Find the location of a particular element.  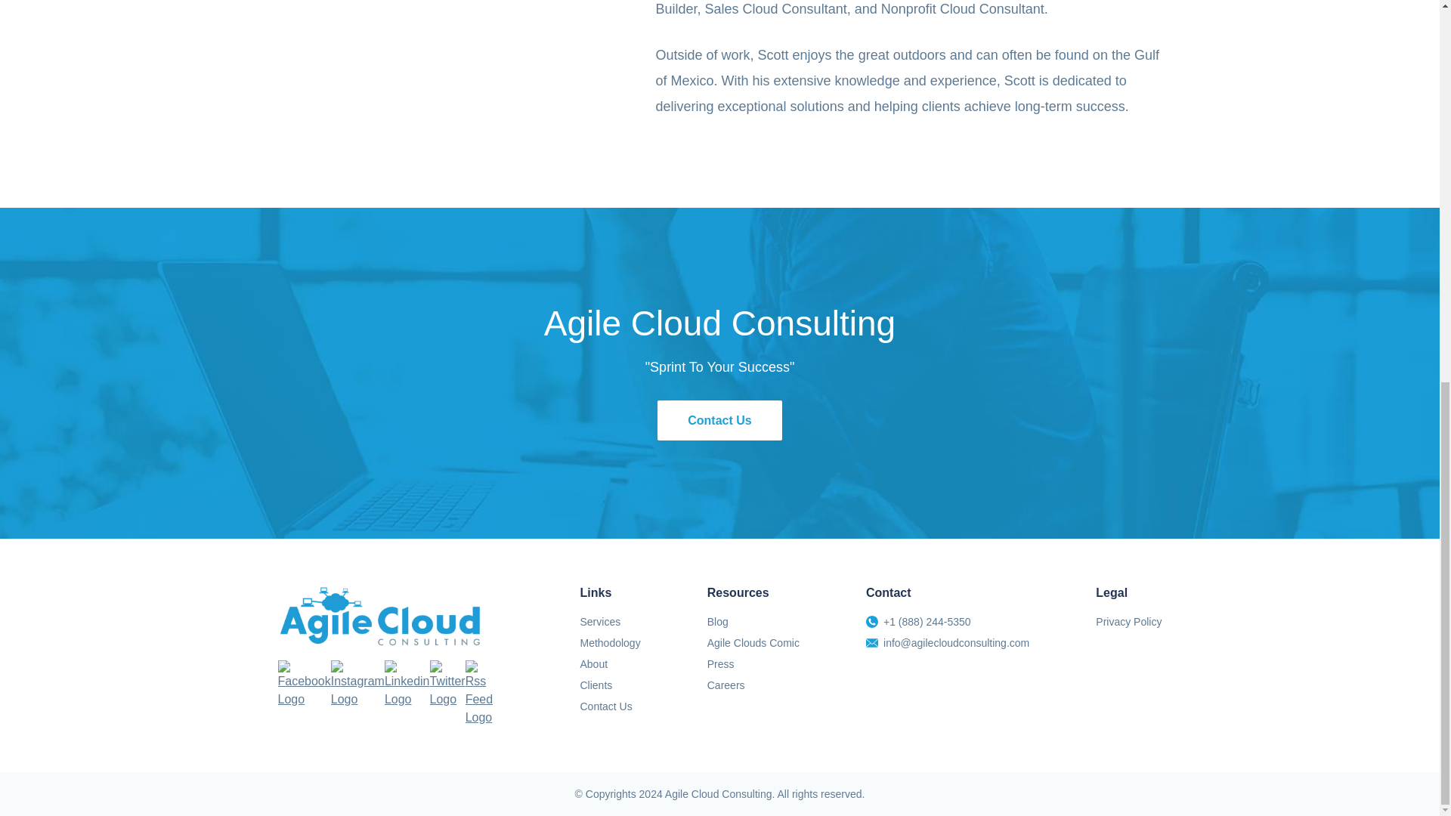

Contact Us is located at coordinates (609, 706).